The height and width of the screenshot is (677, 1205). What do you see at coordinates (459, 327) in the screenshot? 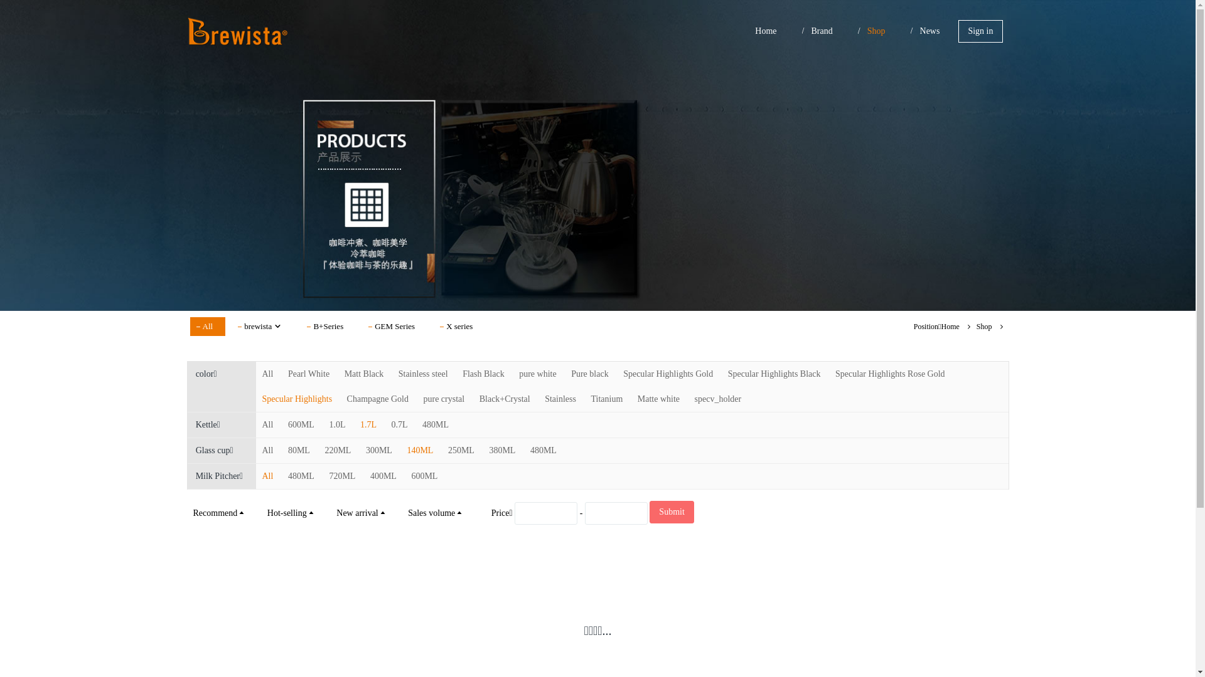
I see `X series` at bounding box center [459, 327].